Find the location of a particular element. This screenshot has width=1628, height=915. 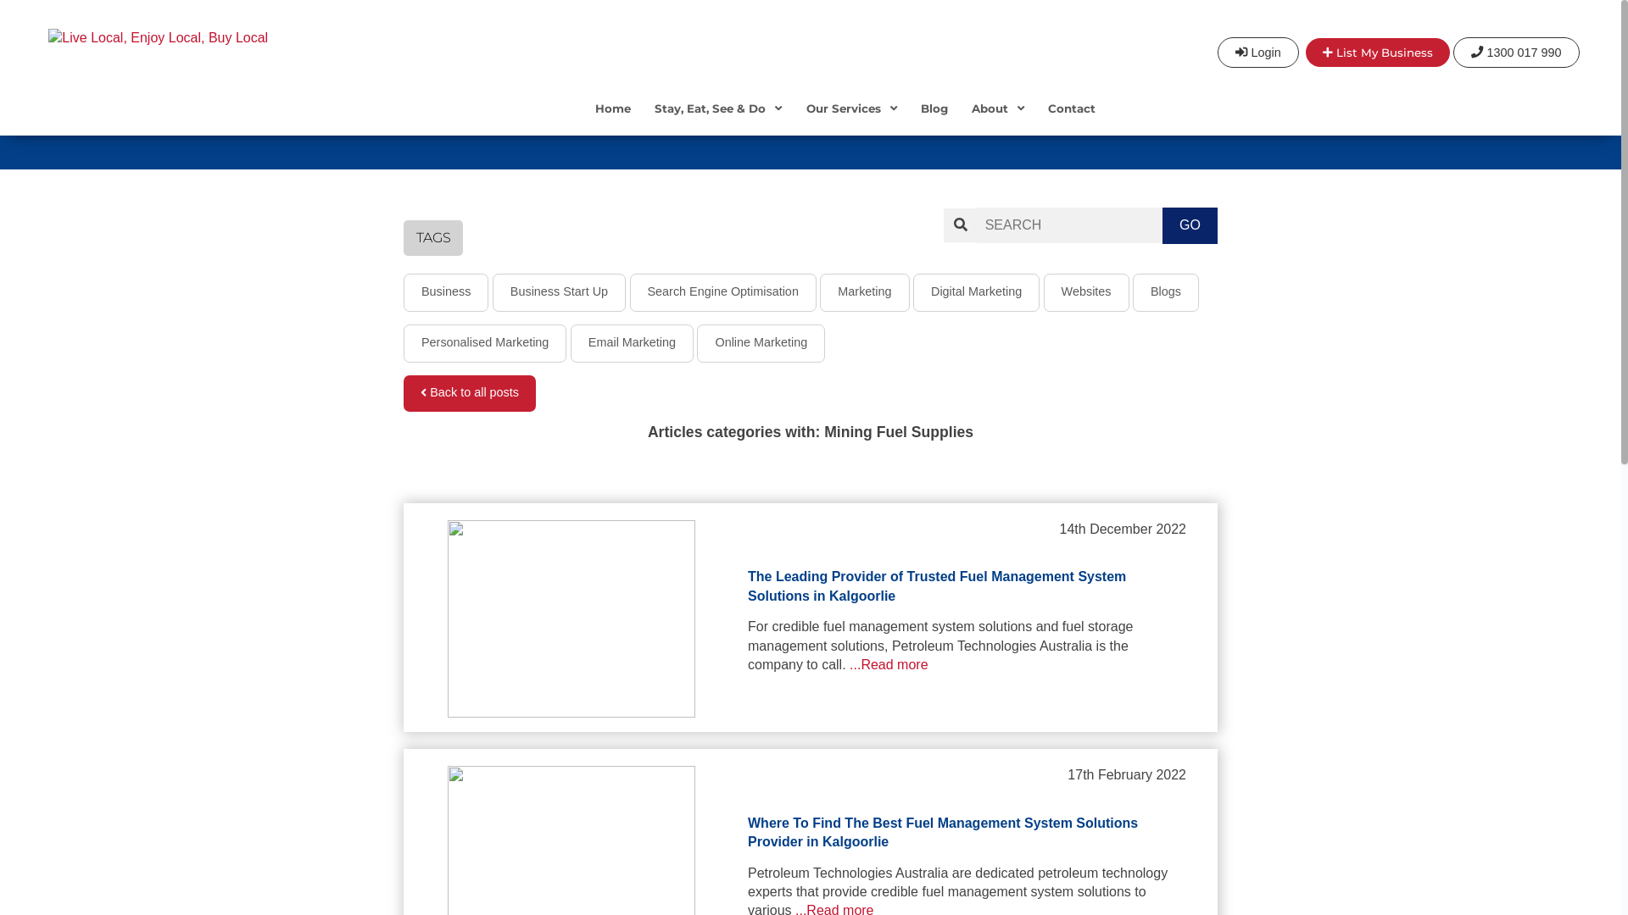

Online Marketing is located at coordinates (761, 344).